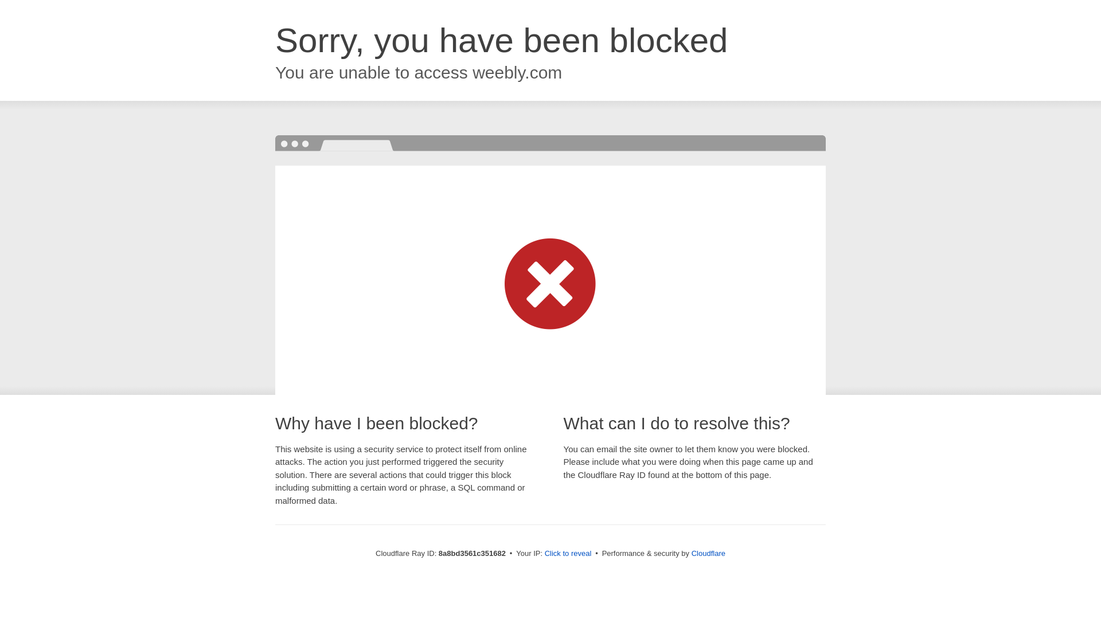 The height and width of the screenshot is (619, 1101). I want to click on Cloudflare, so click(708, 553).